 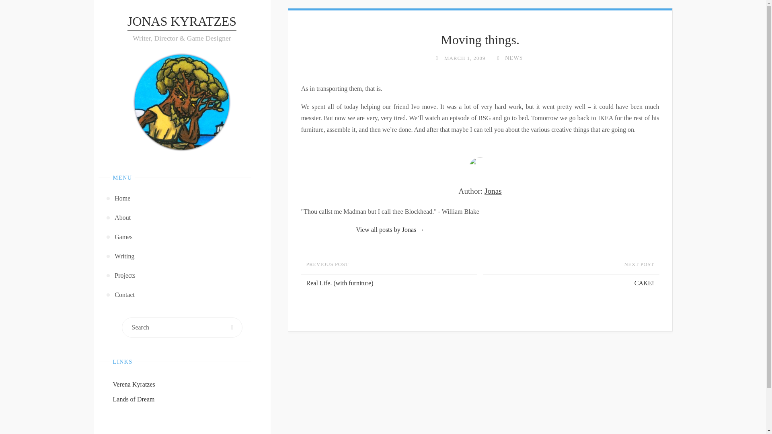 What do you see at coordinates (183, 218) in the screenshot?
I see `About` at bounding box center [183, 218].